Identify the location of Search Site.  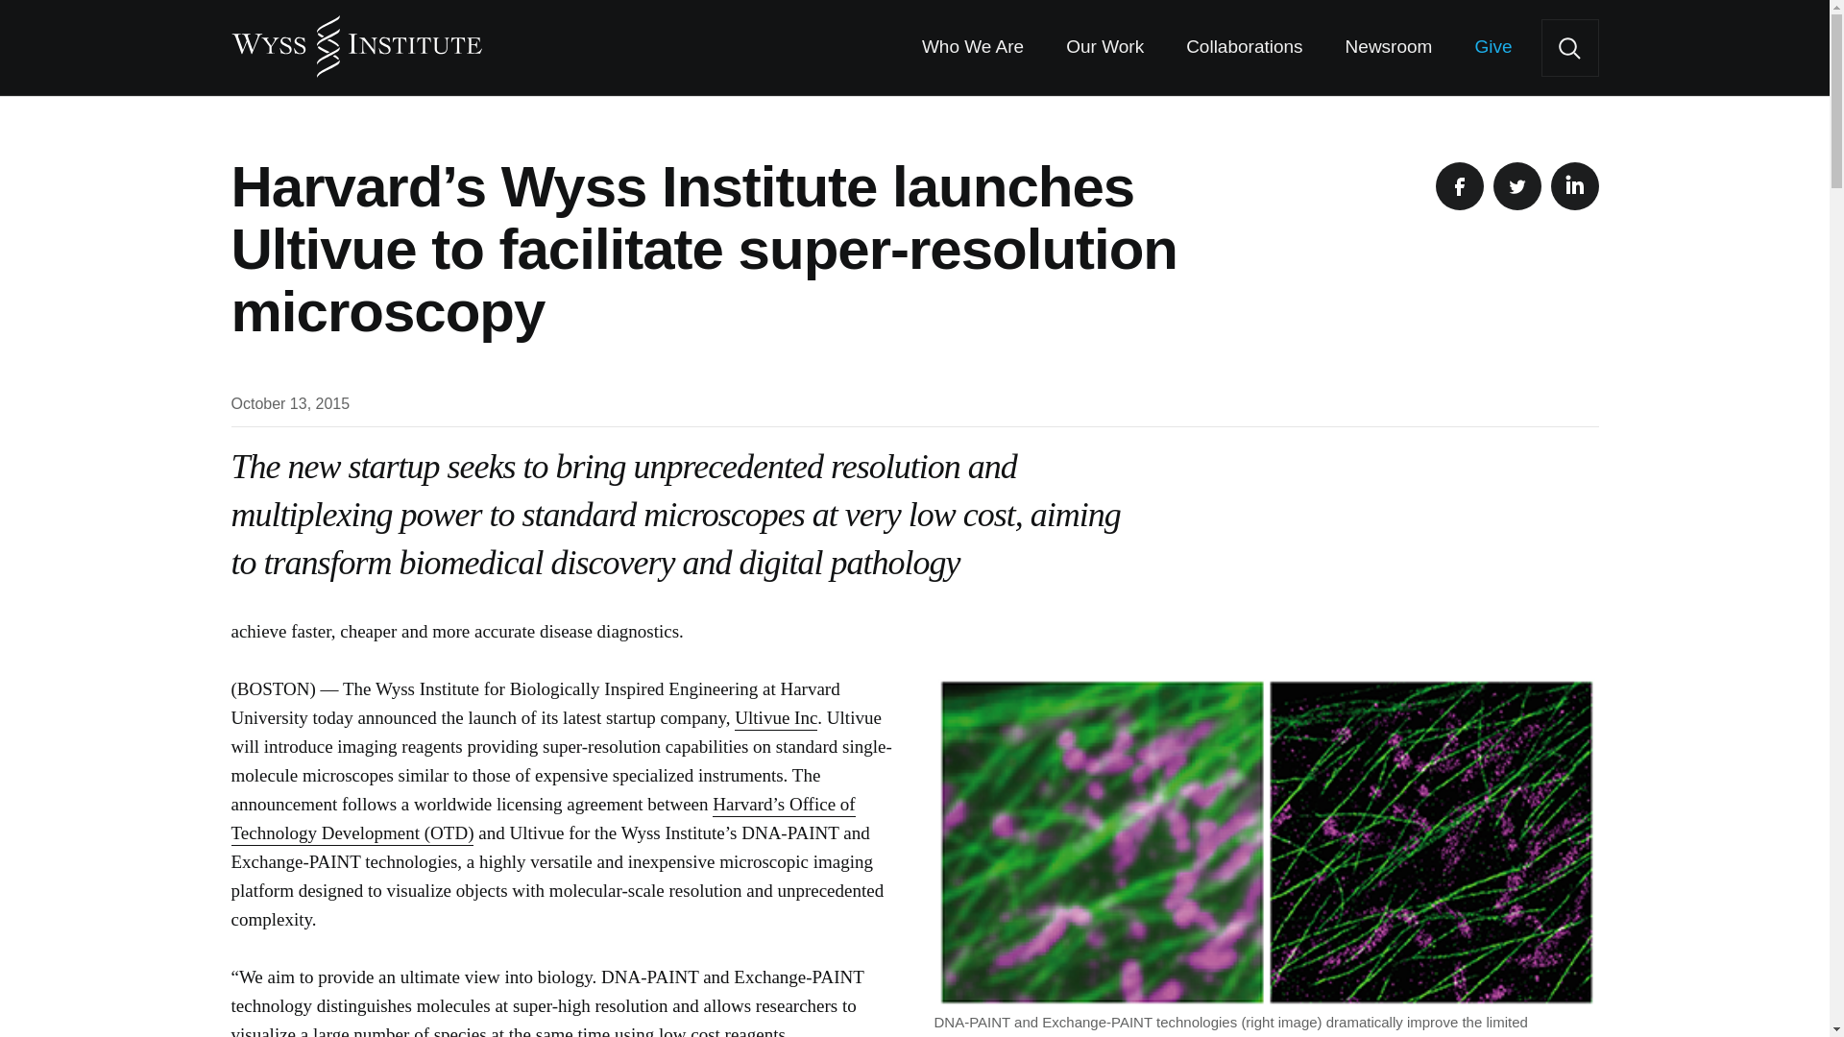
(1569, 48).